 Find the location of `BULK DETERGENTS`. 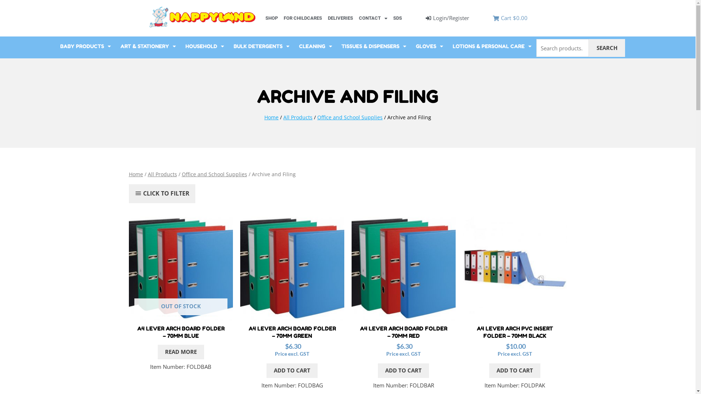

BULK DETERGENTS is located at coordinates (261, 46).